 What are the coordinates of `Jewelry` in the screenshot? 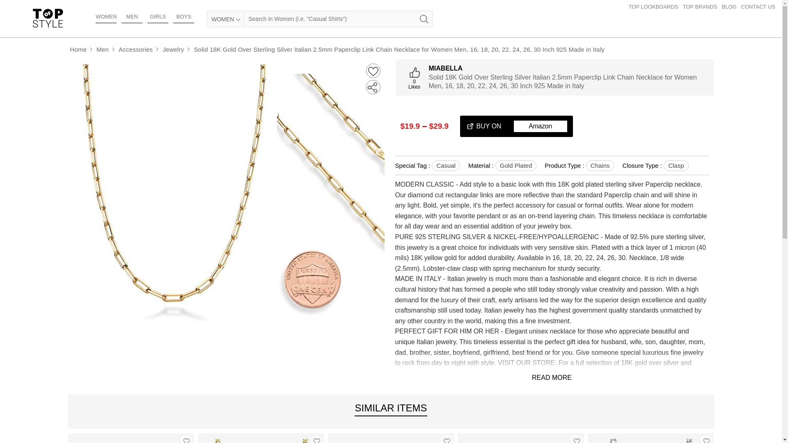 It's located at (173, 49).